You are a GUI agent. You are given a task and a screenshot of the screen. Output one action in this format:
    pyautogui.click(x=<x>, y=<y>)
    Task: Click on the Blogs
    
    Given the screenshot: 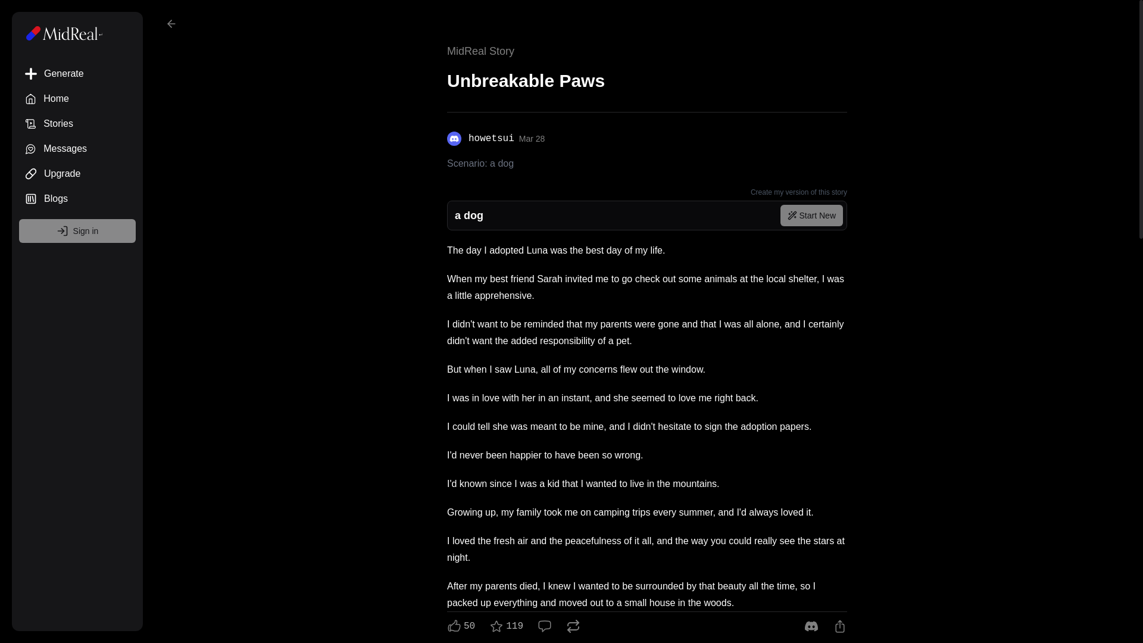 What is the action you would take?
    pyautogui.click(x=77, y=199)
    